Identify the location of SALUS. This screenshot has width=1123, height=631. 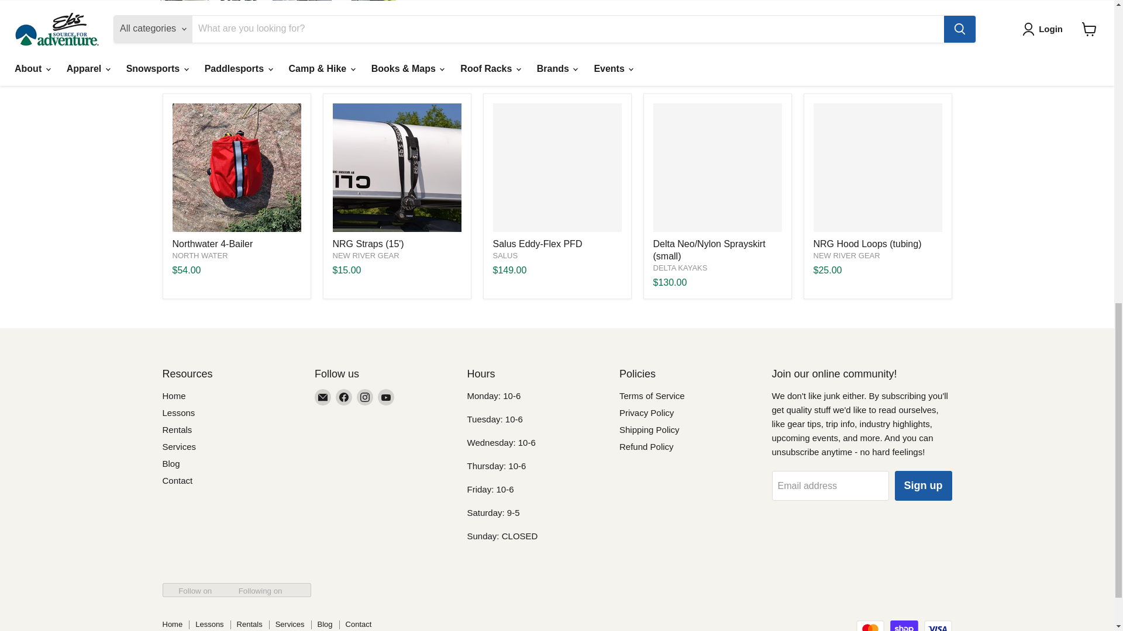
(505, 255).